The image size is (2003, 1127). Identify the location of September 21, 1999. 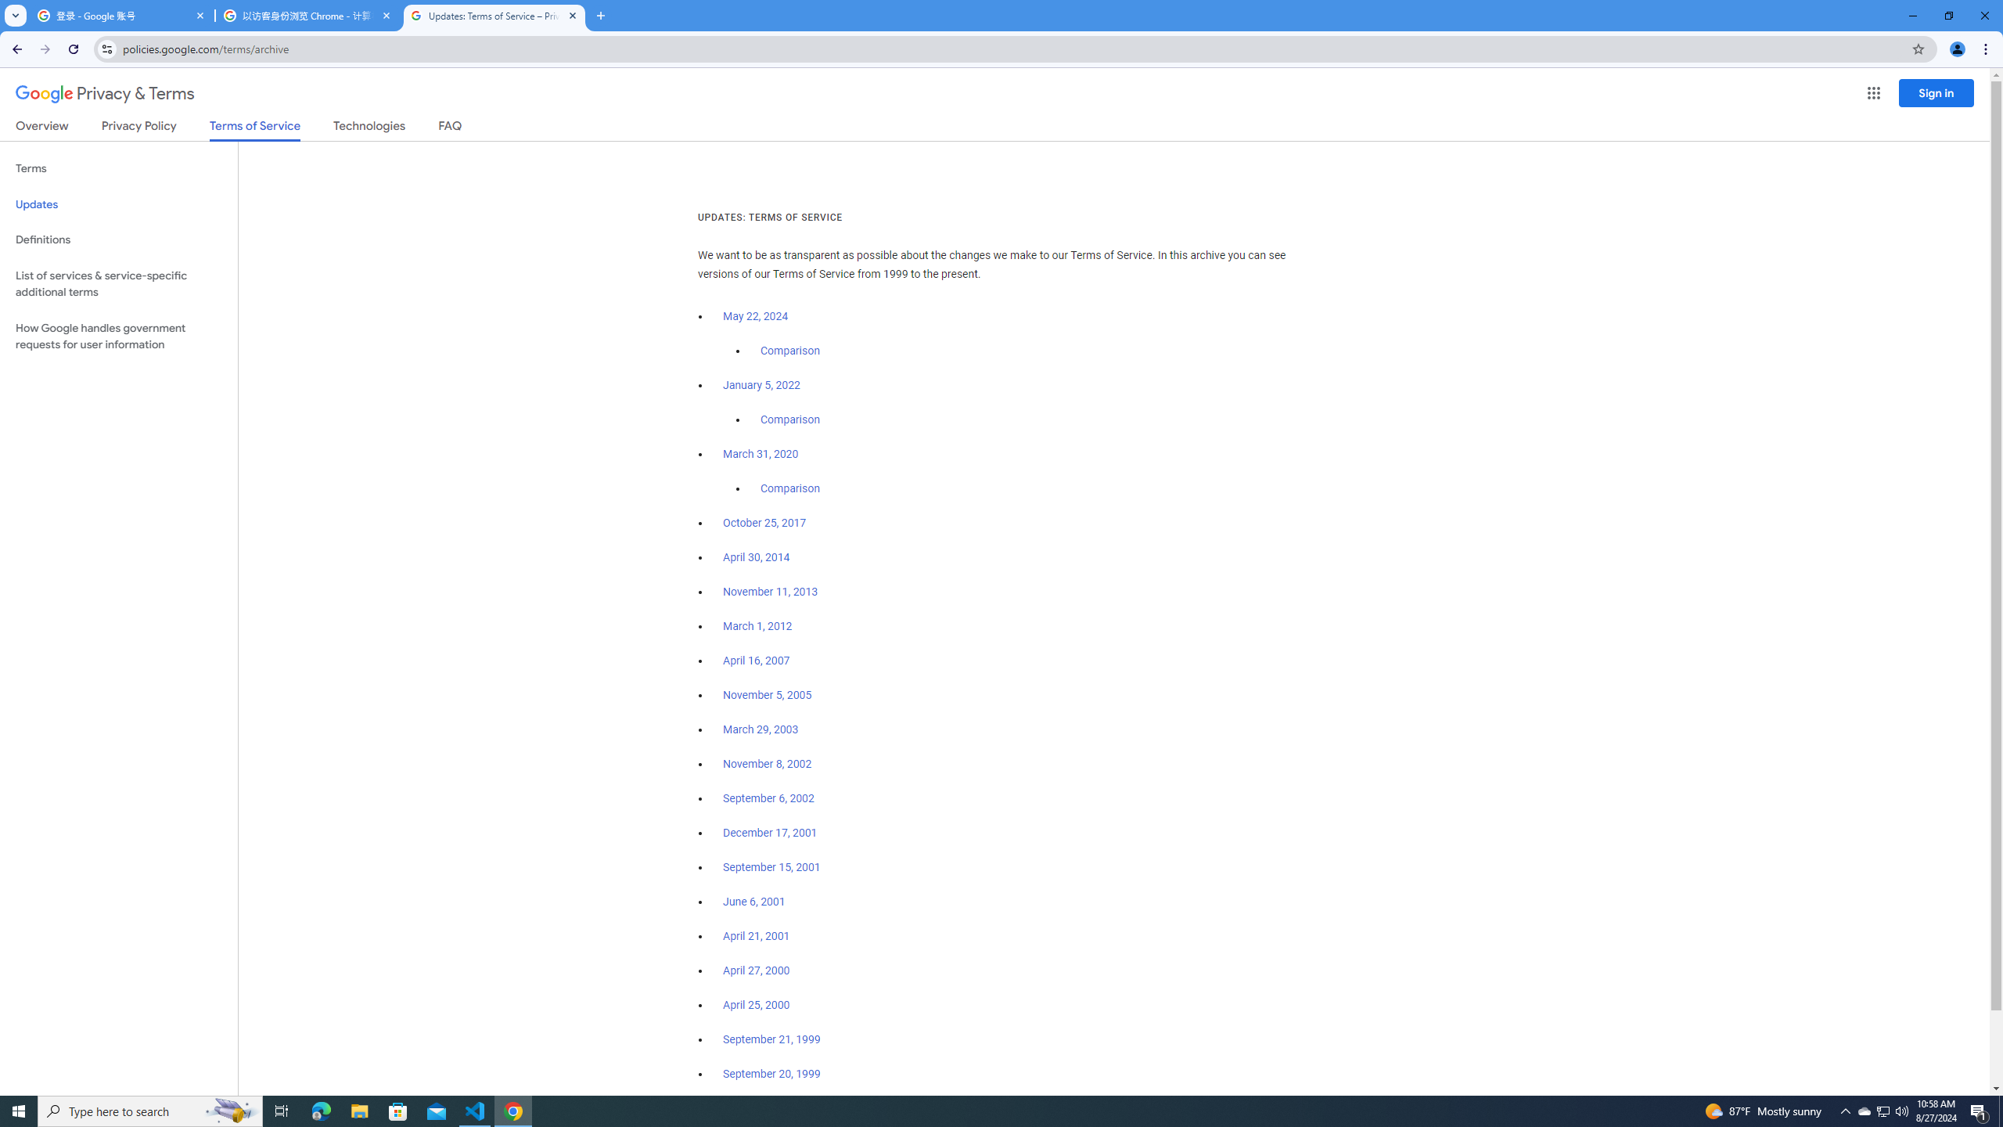
(771, 1039).